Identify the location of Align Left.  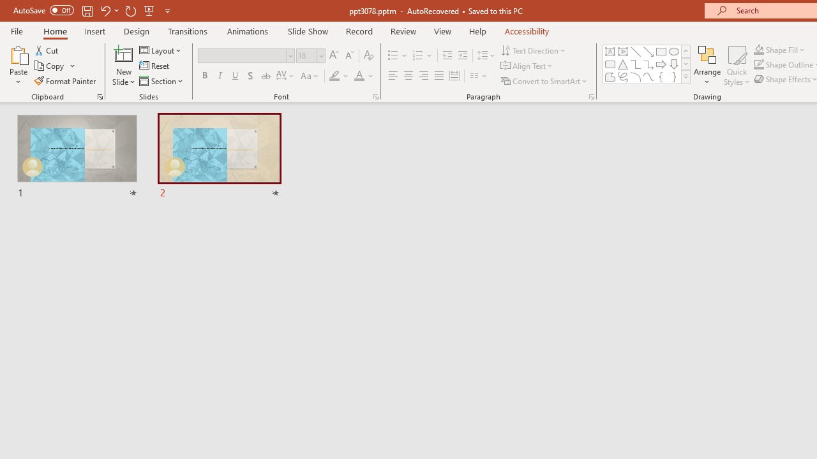
(393, 76).